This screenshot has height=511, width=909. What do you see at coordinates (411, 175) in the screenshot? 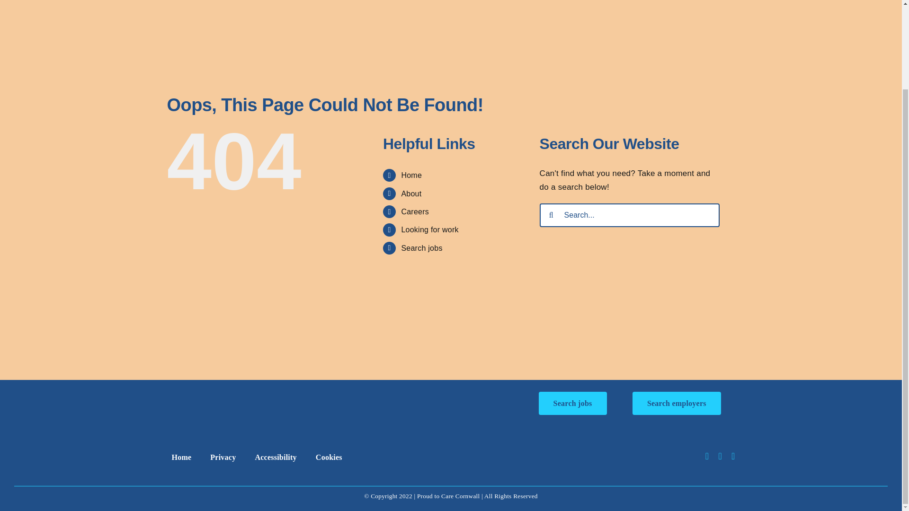
I see `Home` at bounding box center [411, 175].